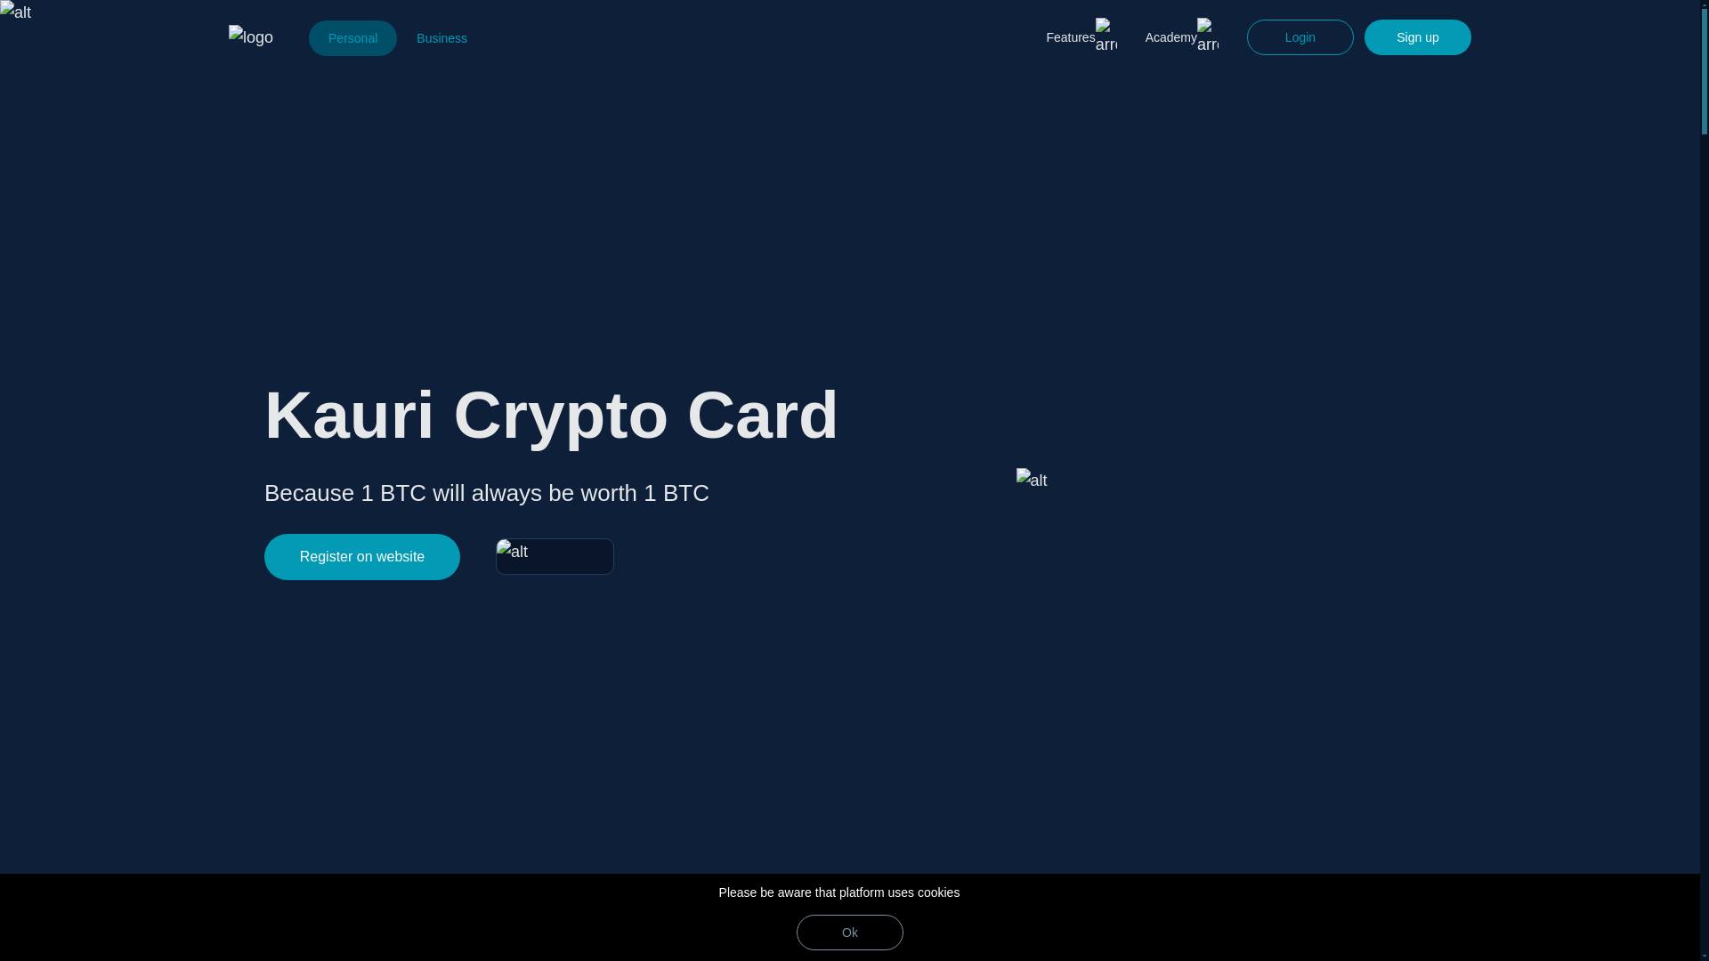 Image resolution: width=1709 pixels, height=961 pixels. Describe the element at coordinates (1417, 36) in the screenshot. I see `Sign up` at that location.